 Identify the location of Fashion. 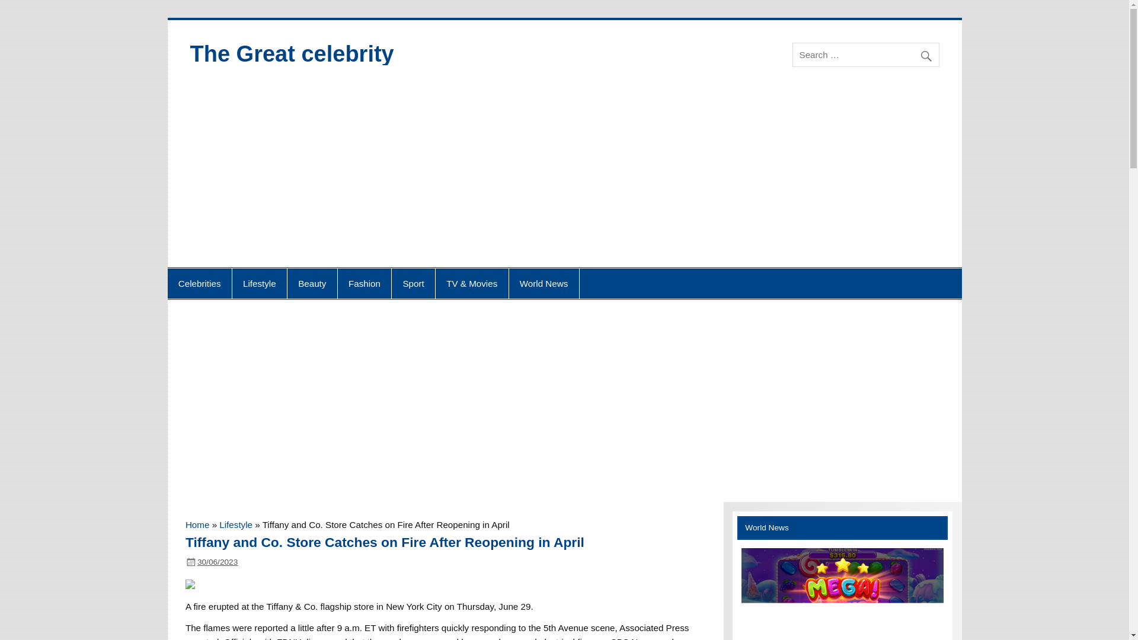
(365, 283).